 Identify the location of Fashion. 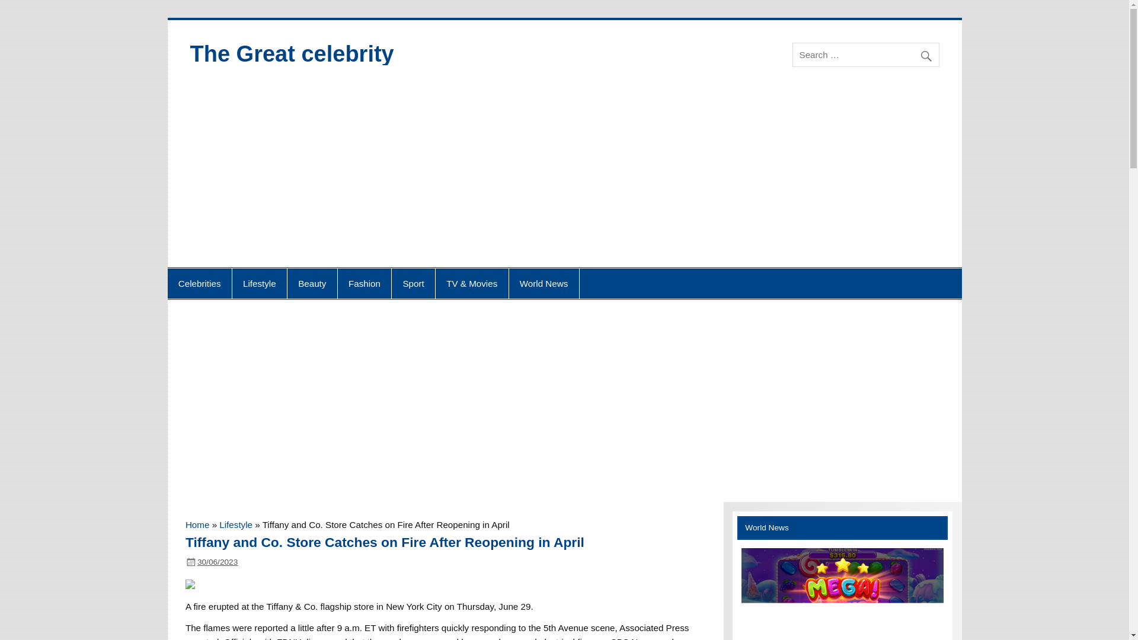
(365, 283).